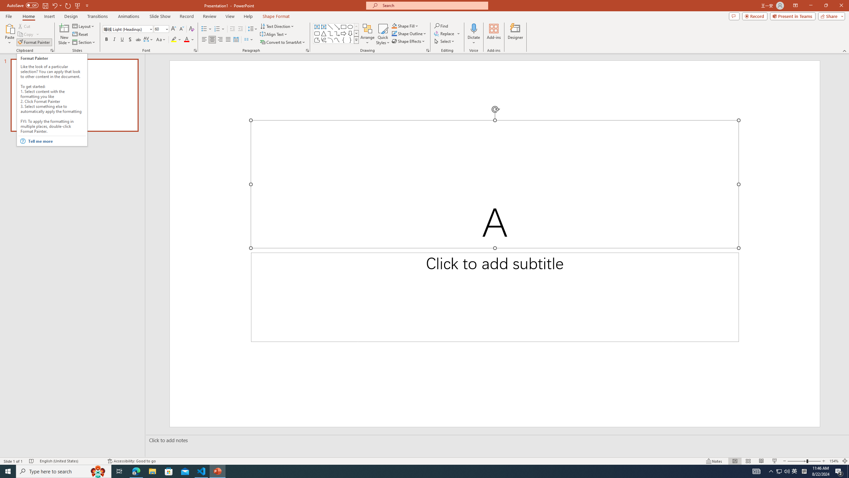 Image resolution: width=849 pixels, height=478 pixels. Describe the element at coordinates (424, 461) in the screenshot. I see `Class: MsoCommandBar` at that location.